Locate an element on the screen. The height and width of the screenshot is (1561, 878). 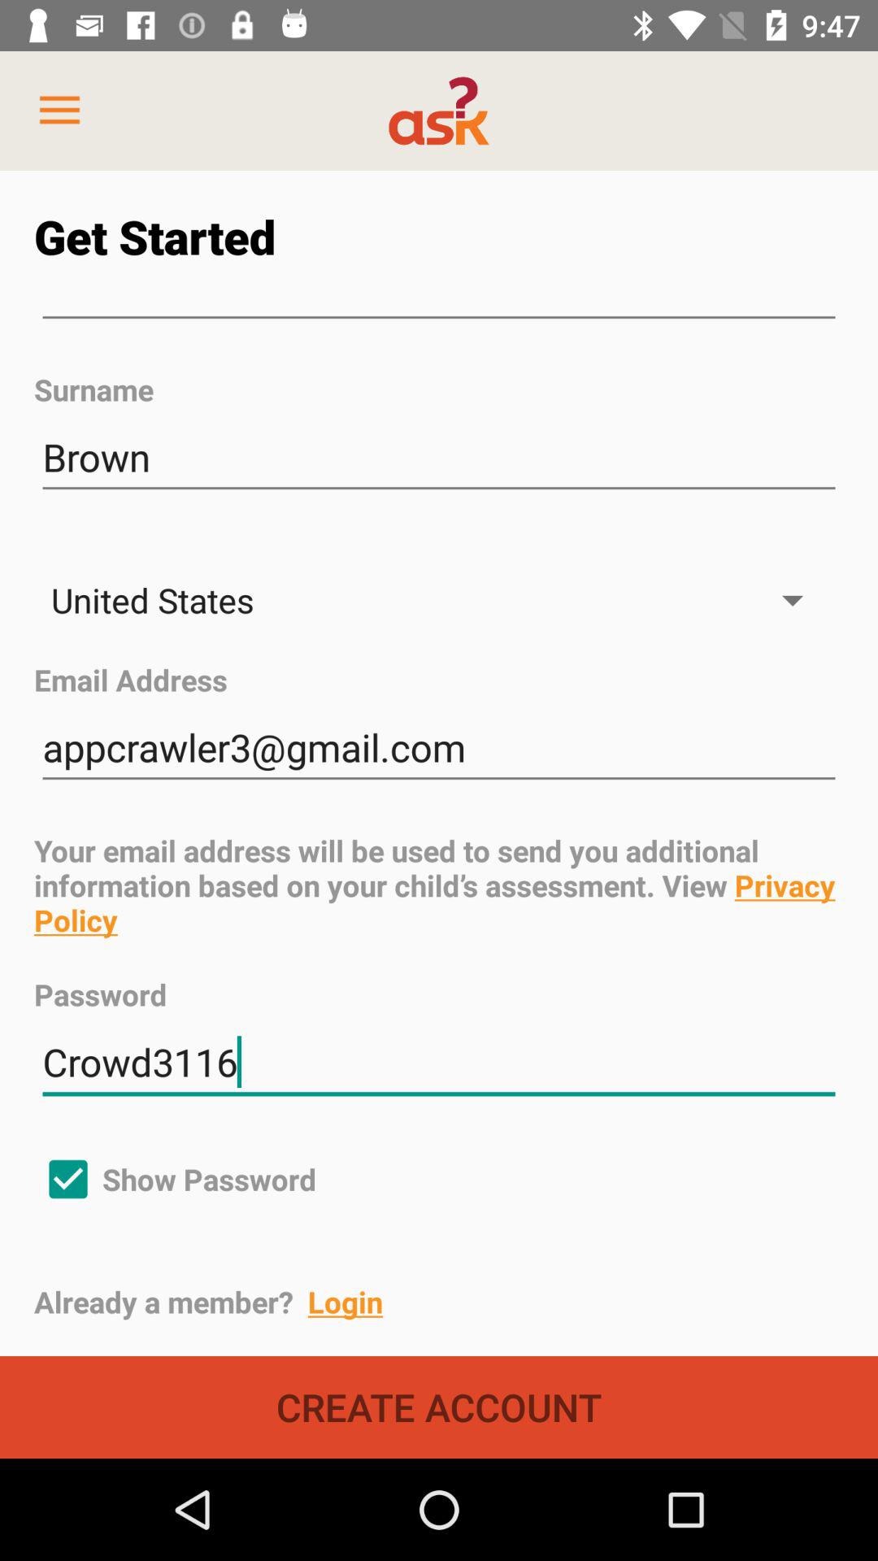
launch the icon below the password is located at coordinates (439, 1062).